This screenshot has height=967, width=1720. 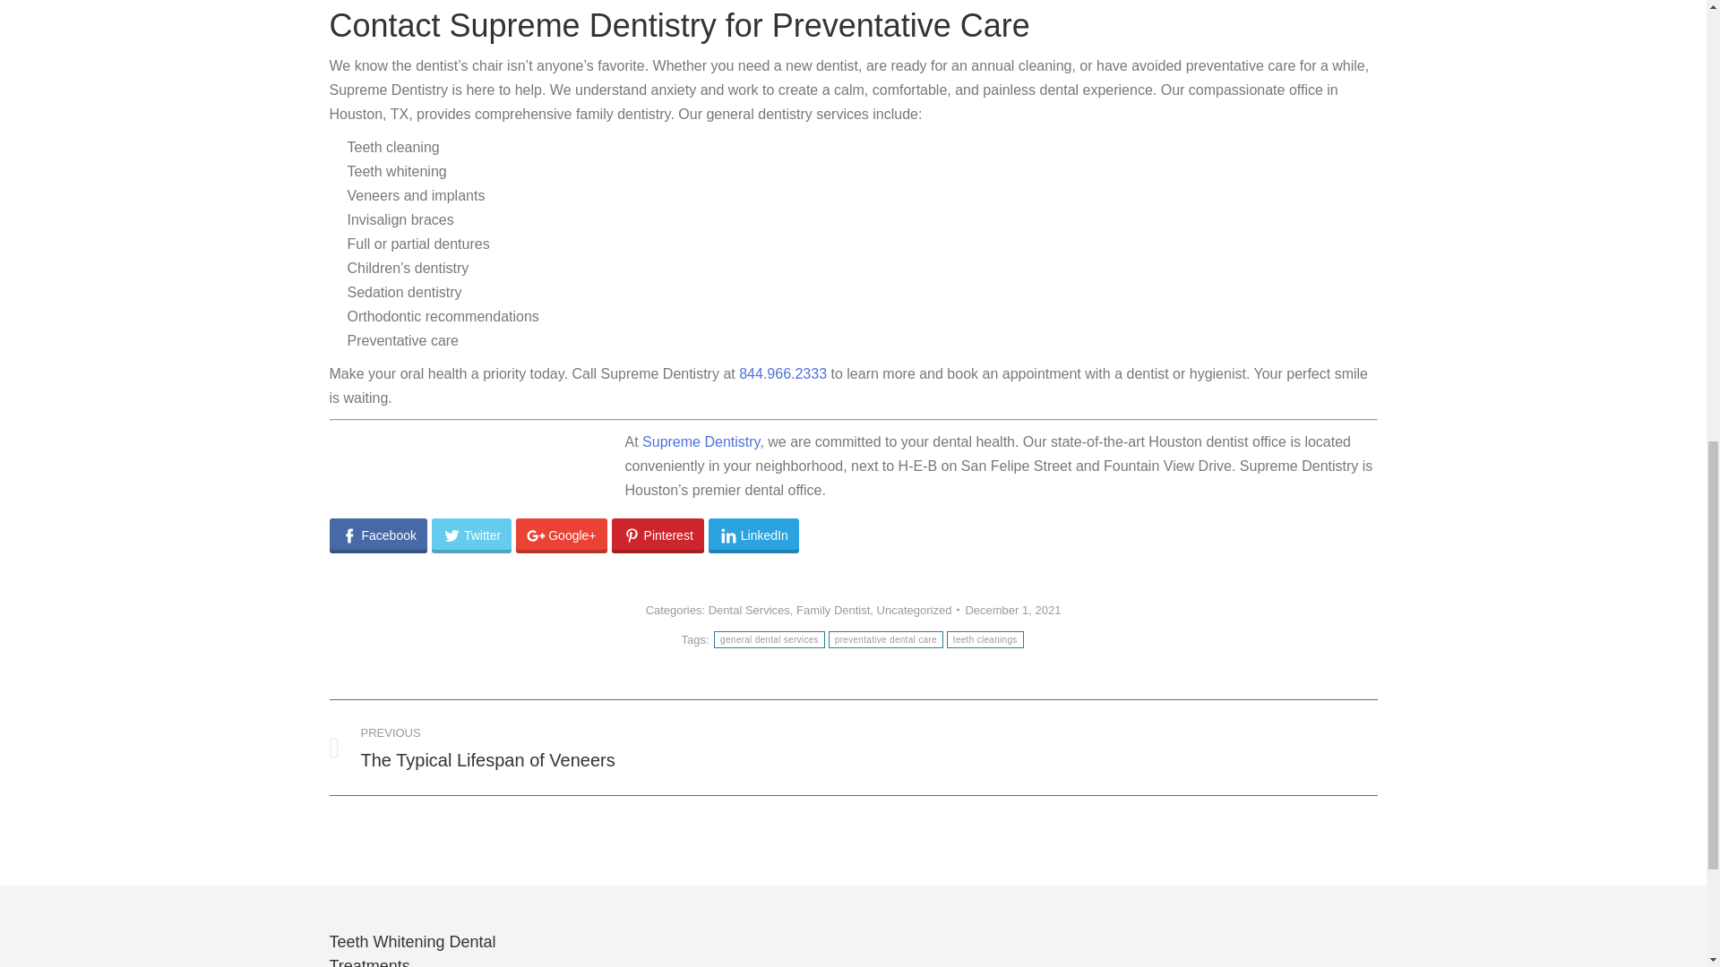 What do you see at coordinates (471, 535) in the screenshot?
I see `Family Dentist` at bounding box center [471, 535].